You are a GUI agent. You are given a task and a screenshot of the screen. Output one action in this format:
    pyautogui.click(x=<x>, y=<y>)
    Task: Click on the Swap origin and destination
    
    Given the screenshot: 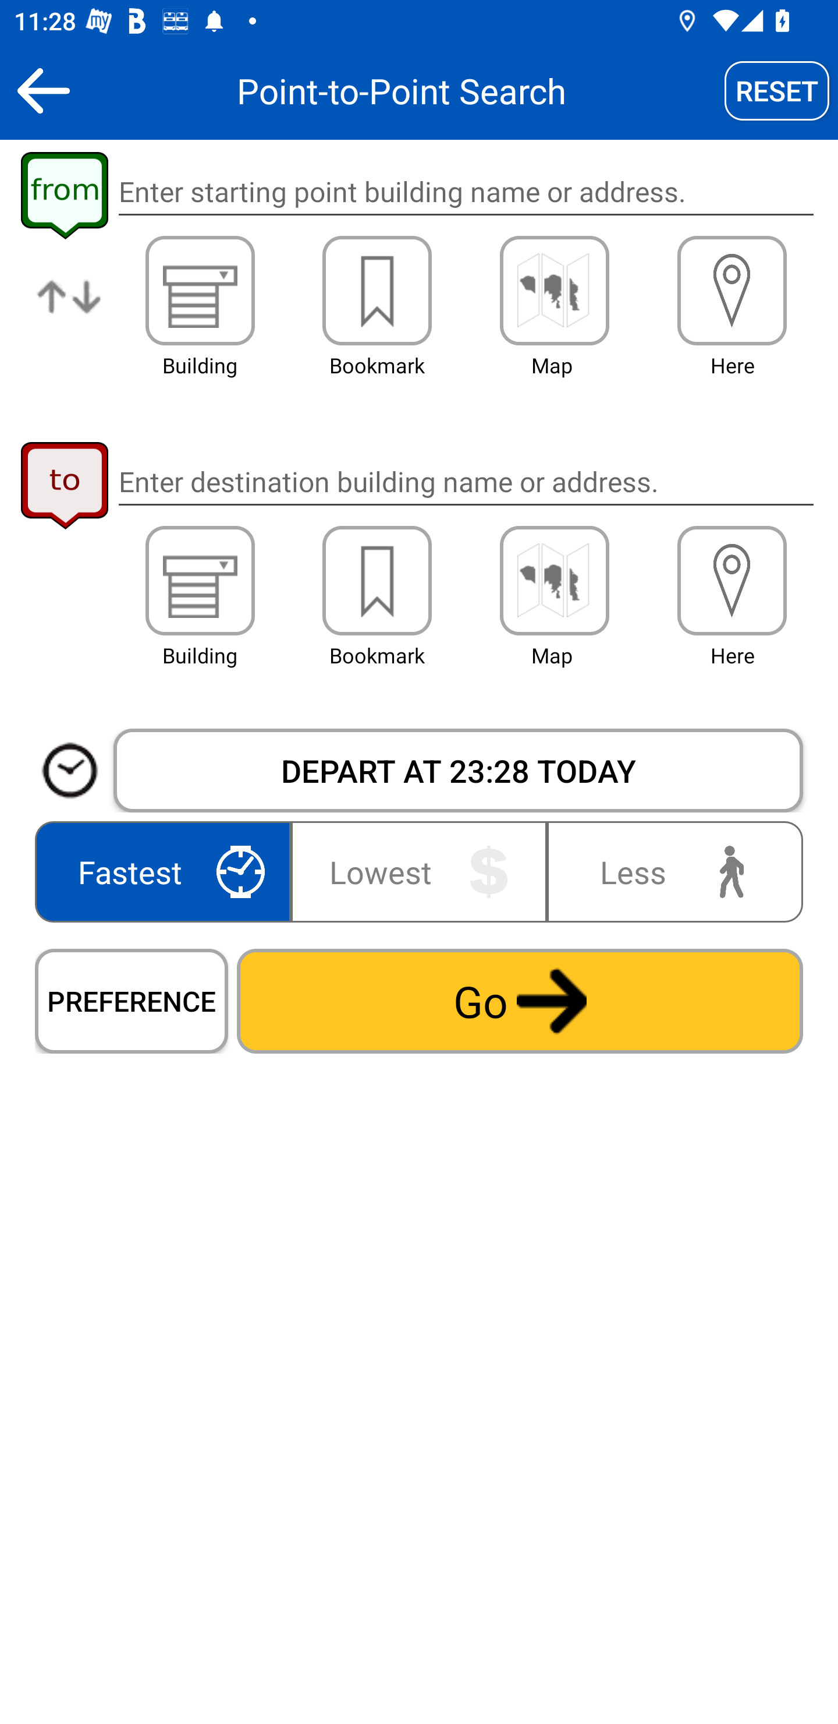 What is the action you would take?
    pyautogui.click(x=70, y=312)
    